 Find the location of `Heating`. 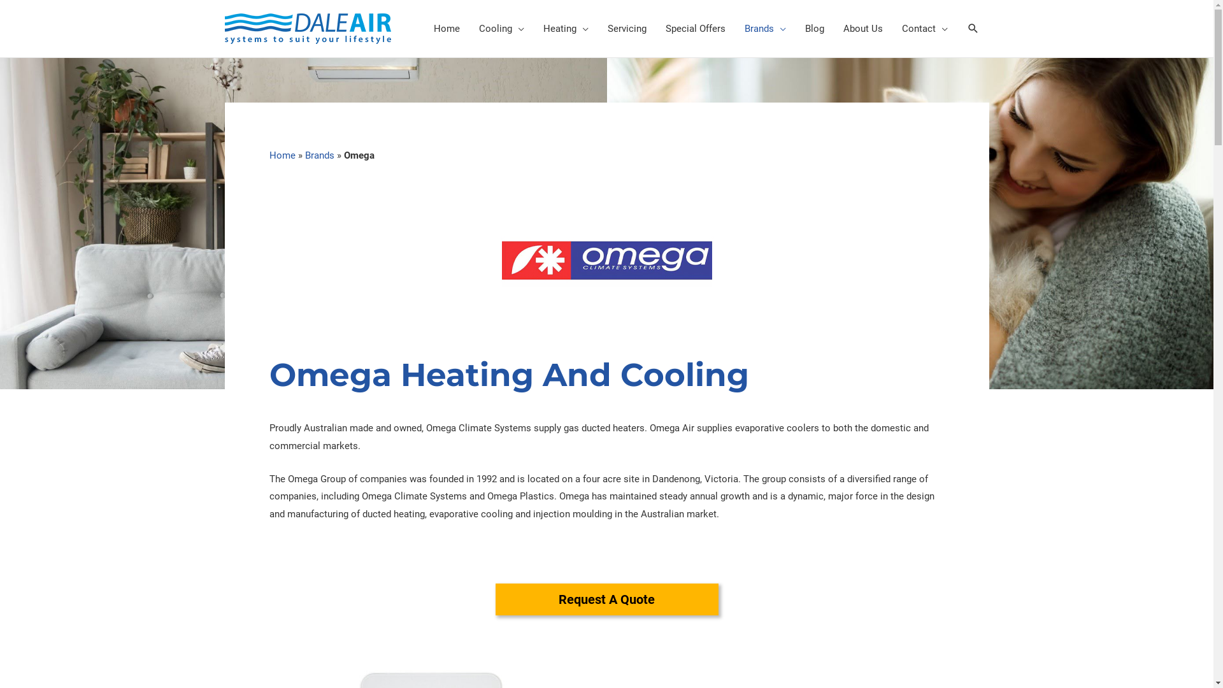

Heating is located at coordinates (566, 29).